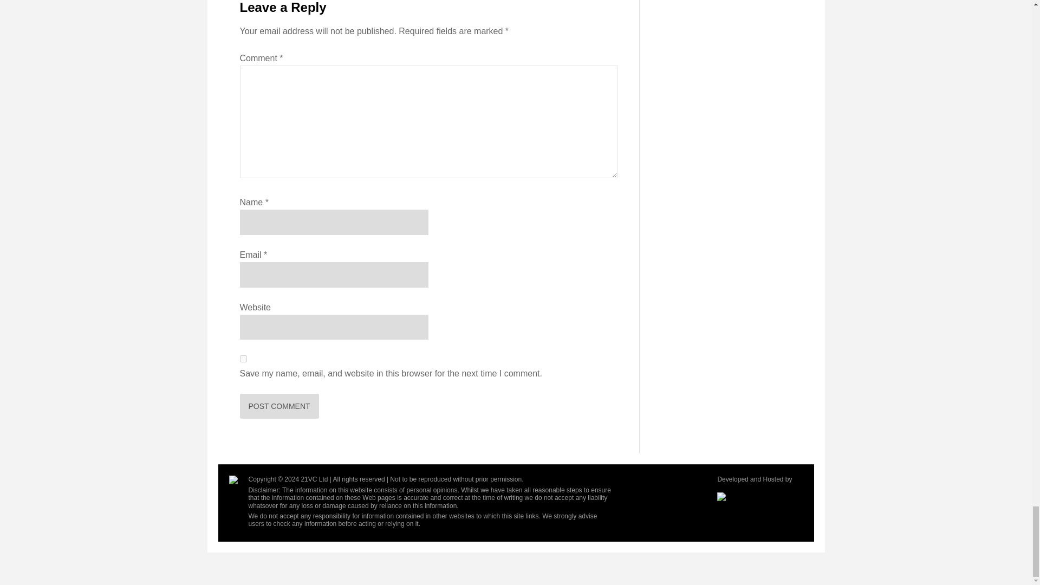 The image size is (1040, 585). I want to click on yes, so click(243, 359).